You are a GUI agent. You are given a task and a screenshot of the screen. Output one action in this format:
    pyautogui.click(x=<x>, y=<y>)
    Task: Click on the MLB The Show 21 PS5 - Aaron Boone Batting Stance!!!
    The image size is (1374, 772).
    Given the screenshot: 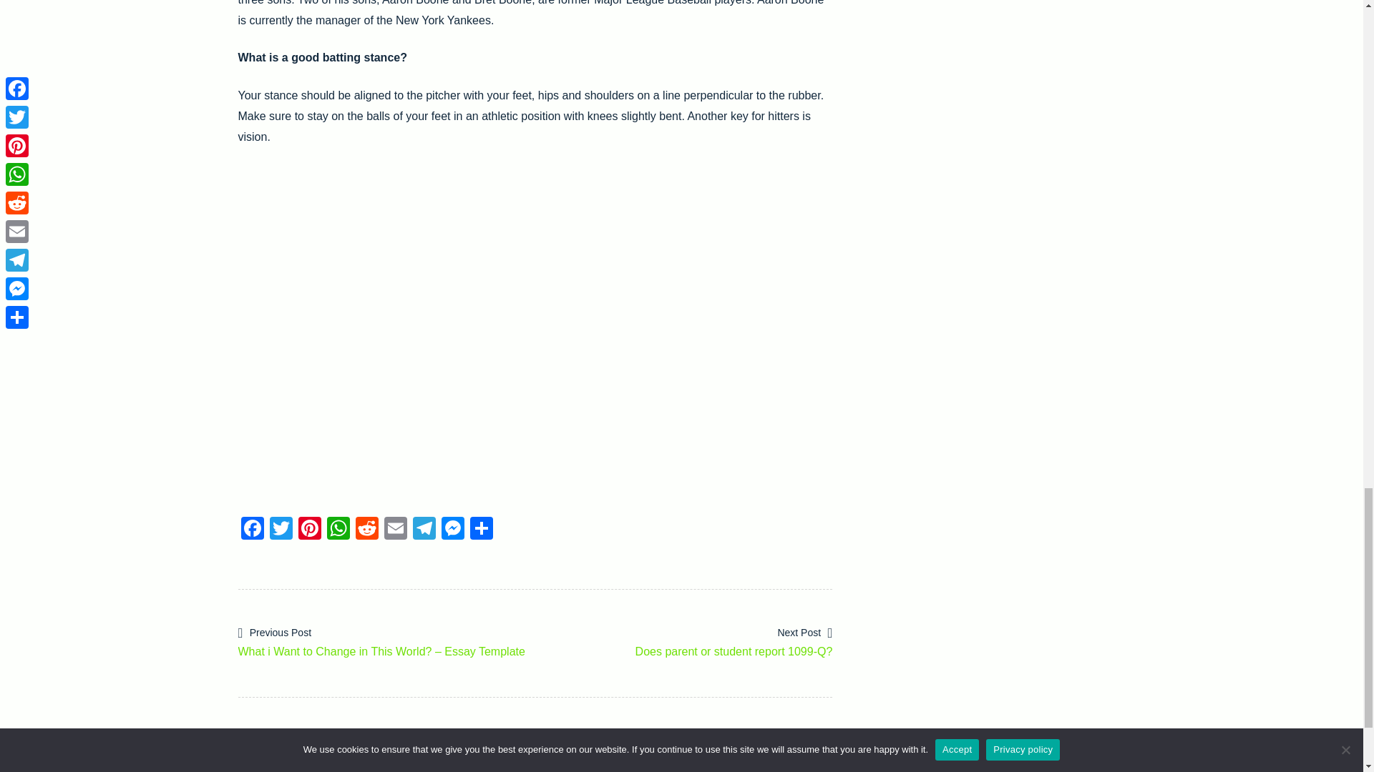 What is the action you would take?
    pyautogui.click(x=395, y=530)
    